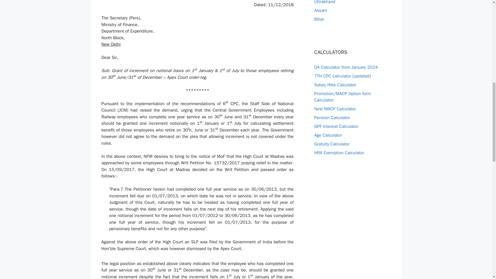 The height and width of the screenshot is (279, 496). Describe the element at coordinates (346, 67) in the screenshot. I see `DA Calculator from January 2024` at that location.